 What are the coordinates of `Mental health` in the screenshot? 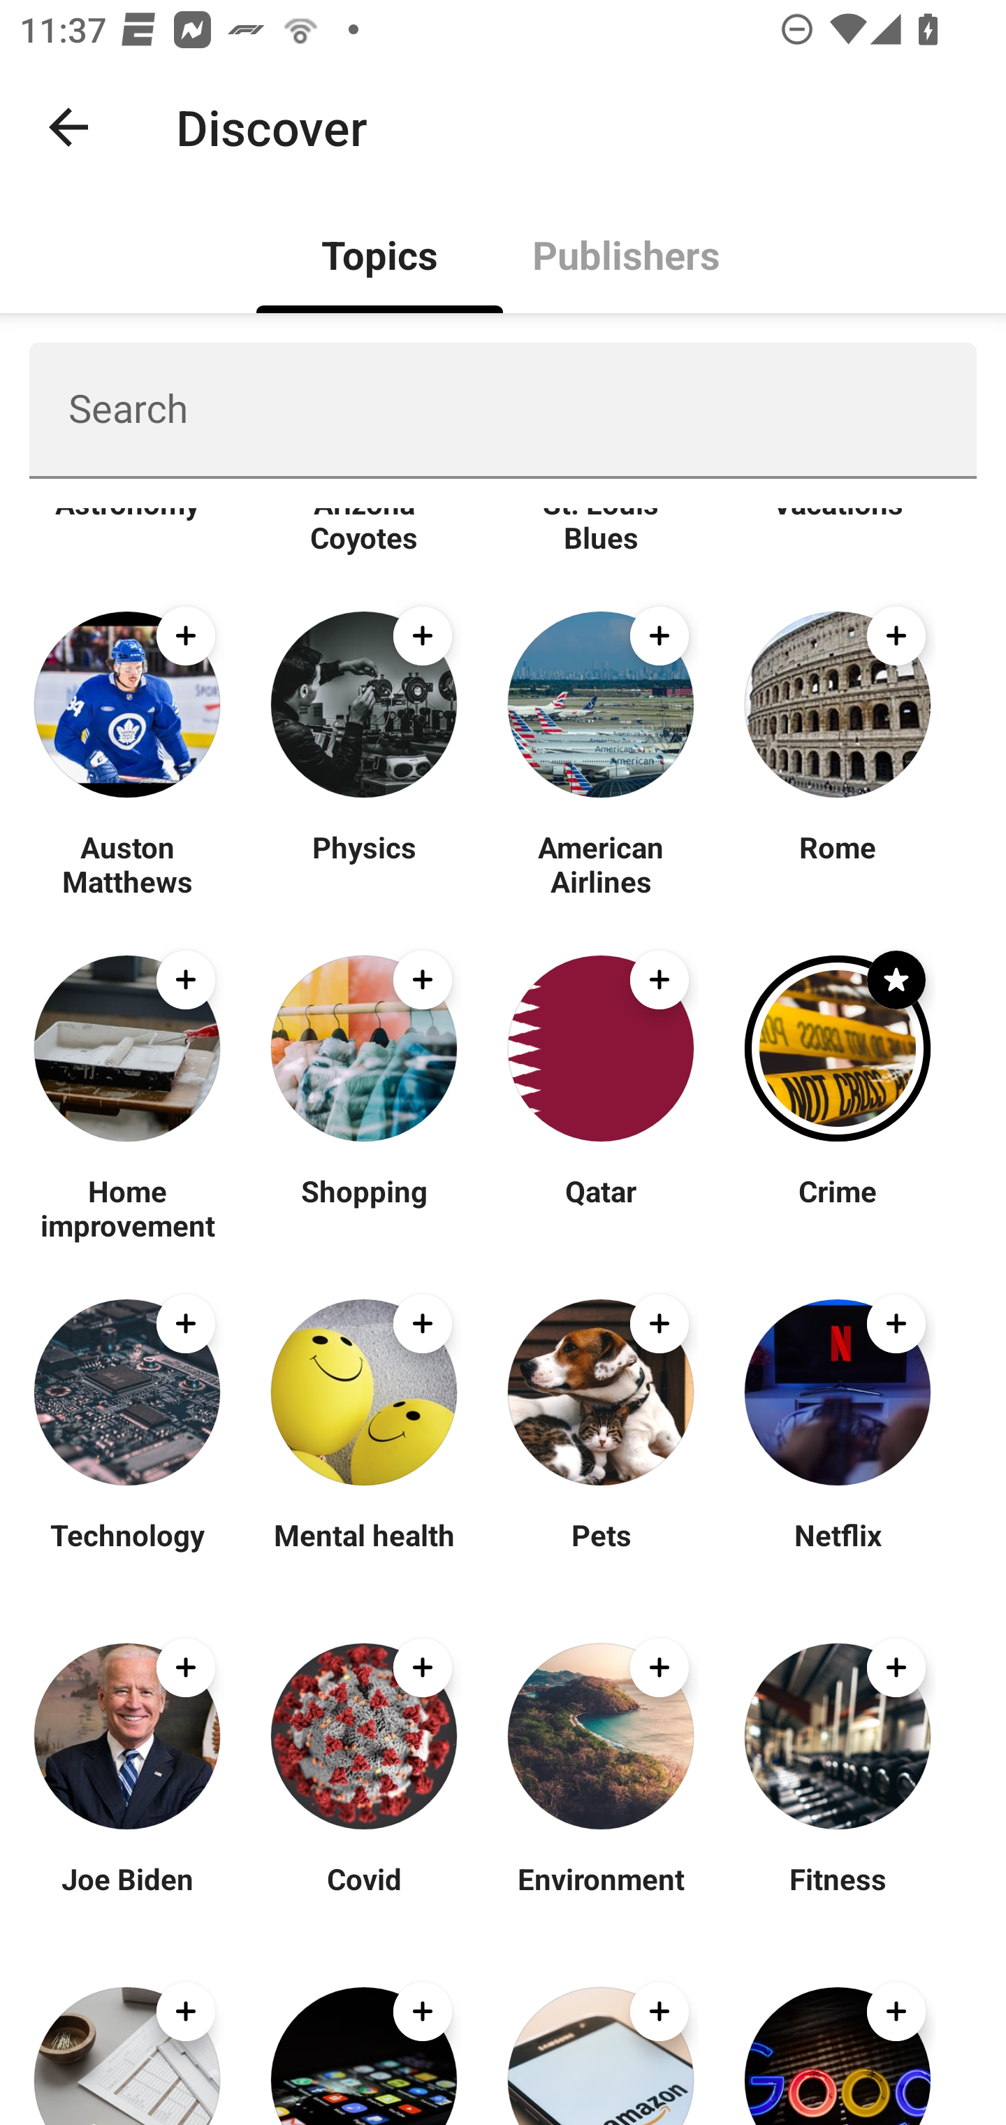 It's located at (363, 1552).